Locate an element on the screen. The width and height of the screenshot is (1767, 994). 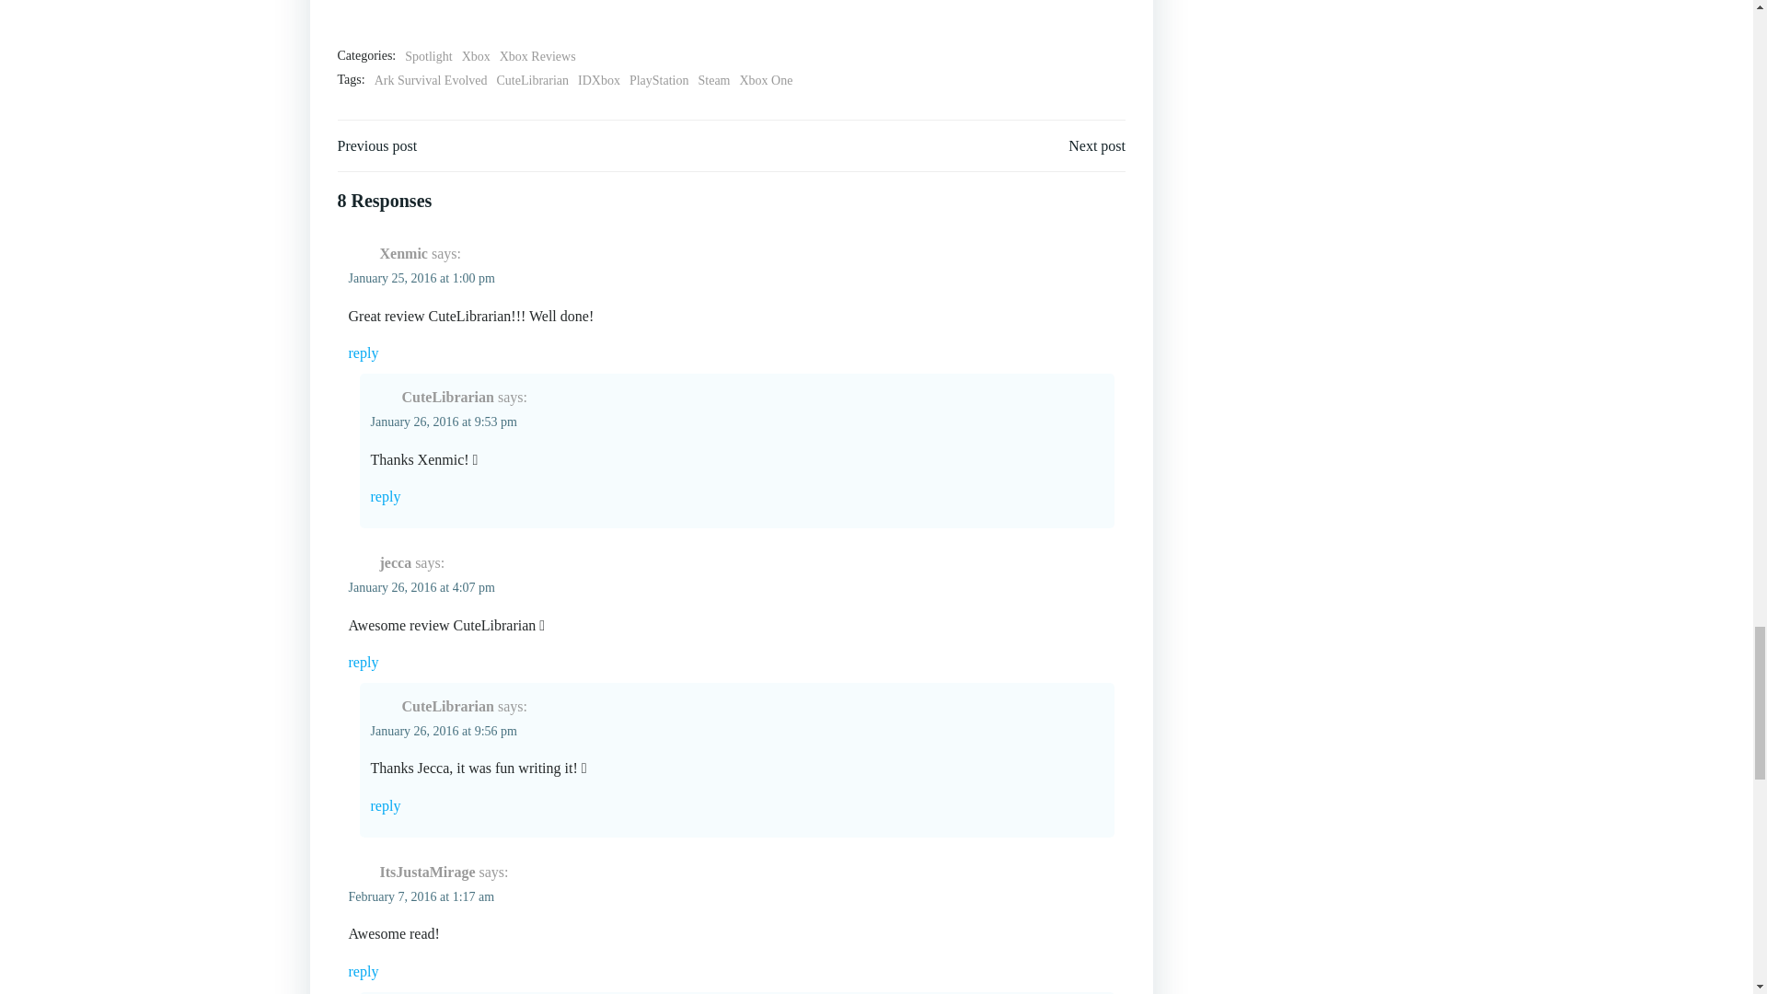
IDXbox Tag is located at coordinates (598, 81).